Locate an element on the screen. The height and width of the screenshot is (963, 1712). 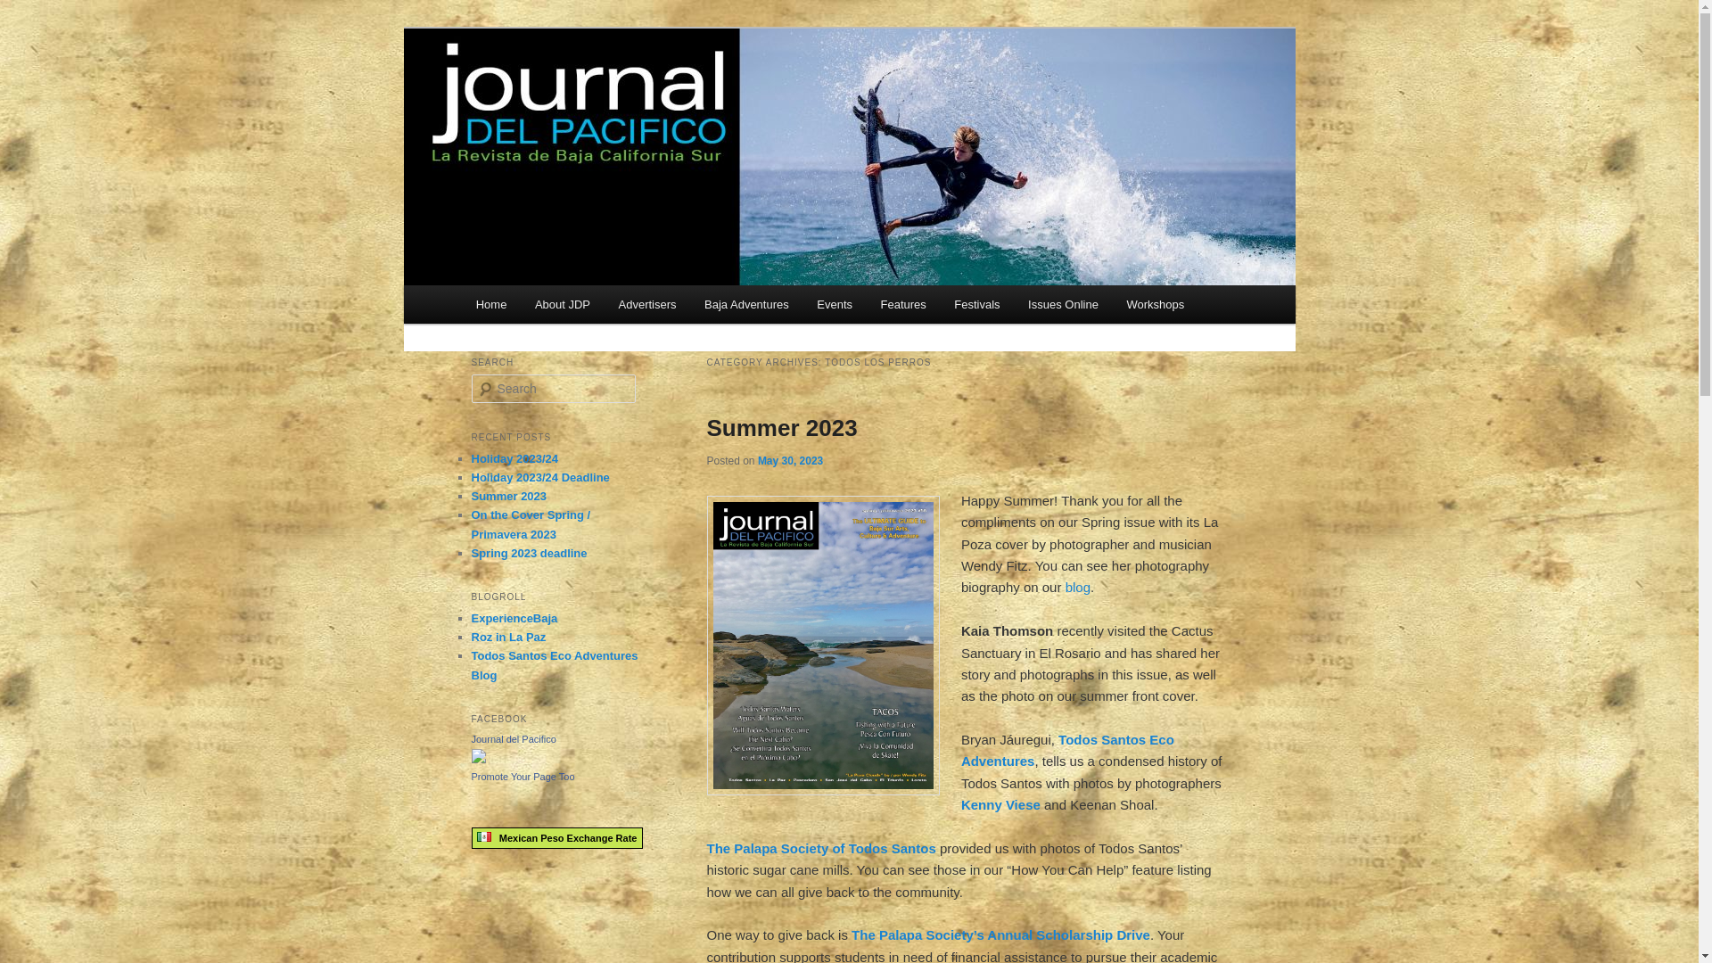
Advertisers is located at coordinates (647, 303).